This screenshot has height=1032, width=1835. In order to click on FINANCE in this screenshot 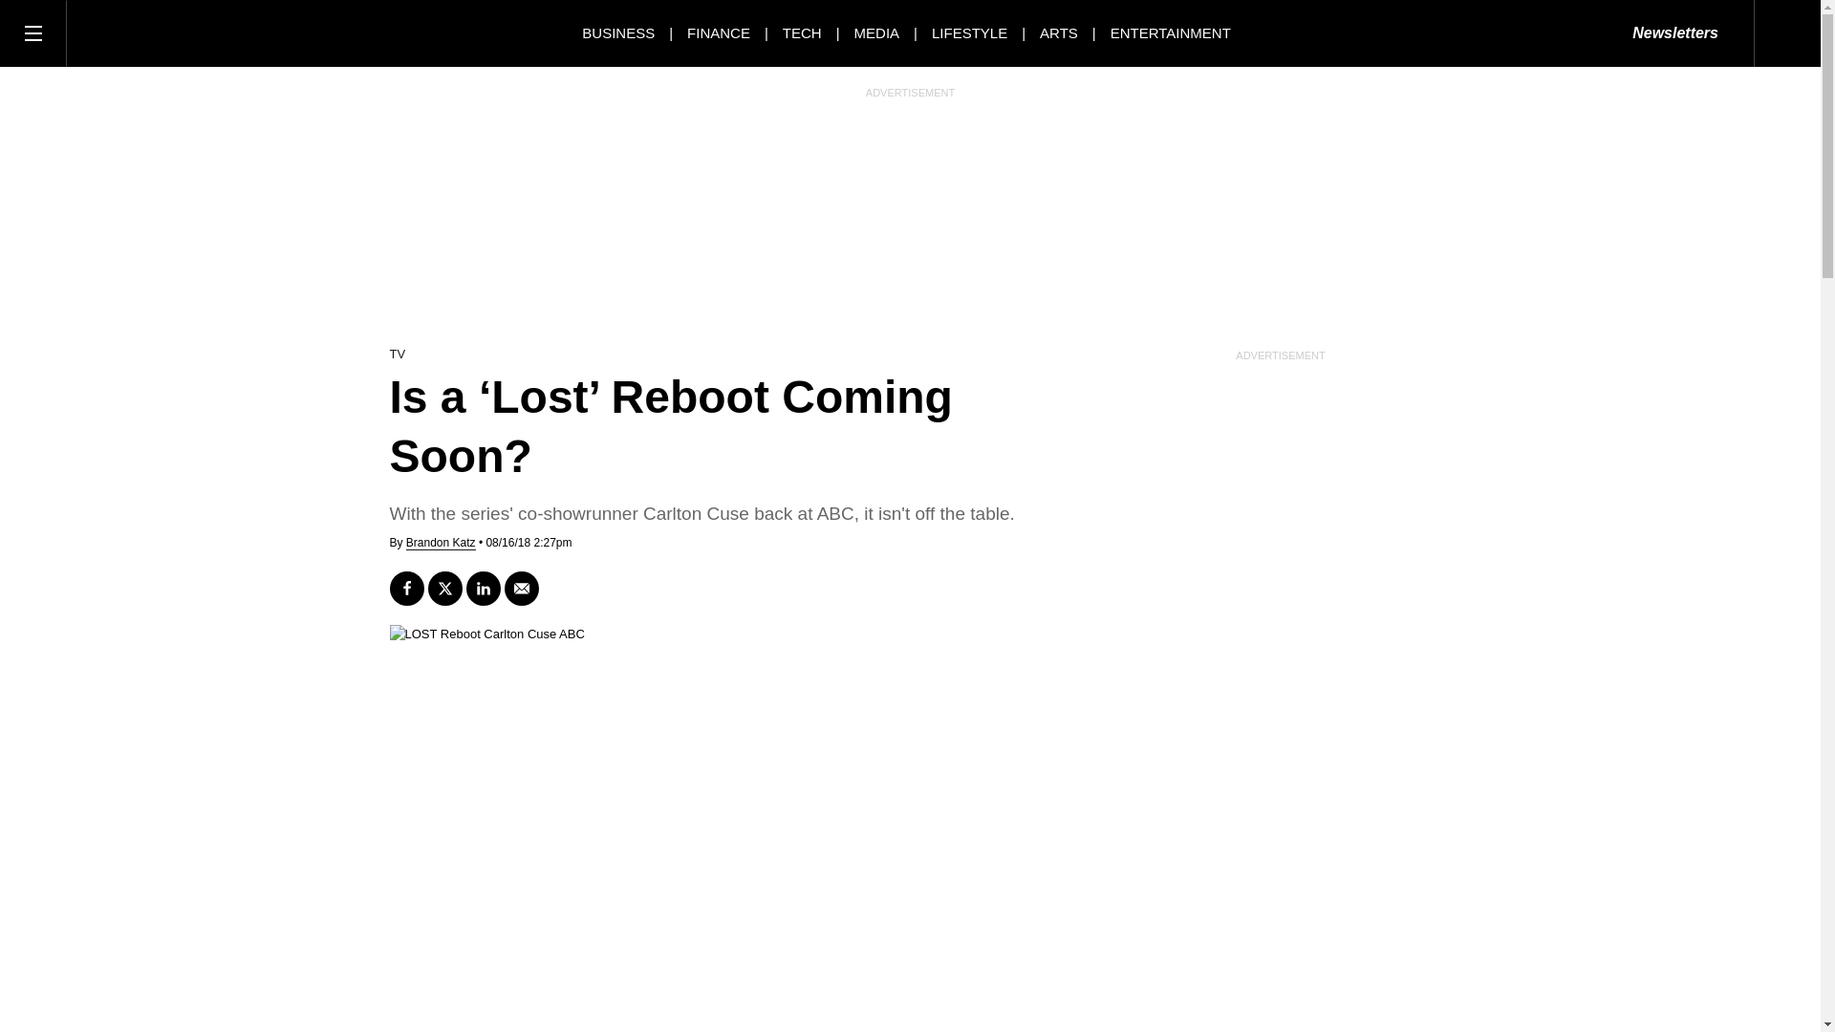, I will do `click(719, 32)`.